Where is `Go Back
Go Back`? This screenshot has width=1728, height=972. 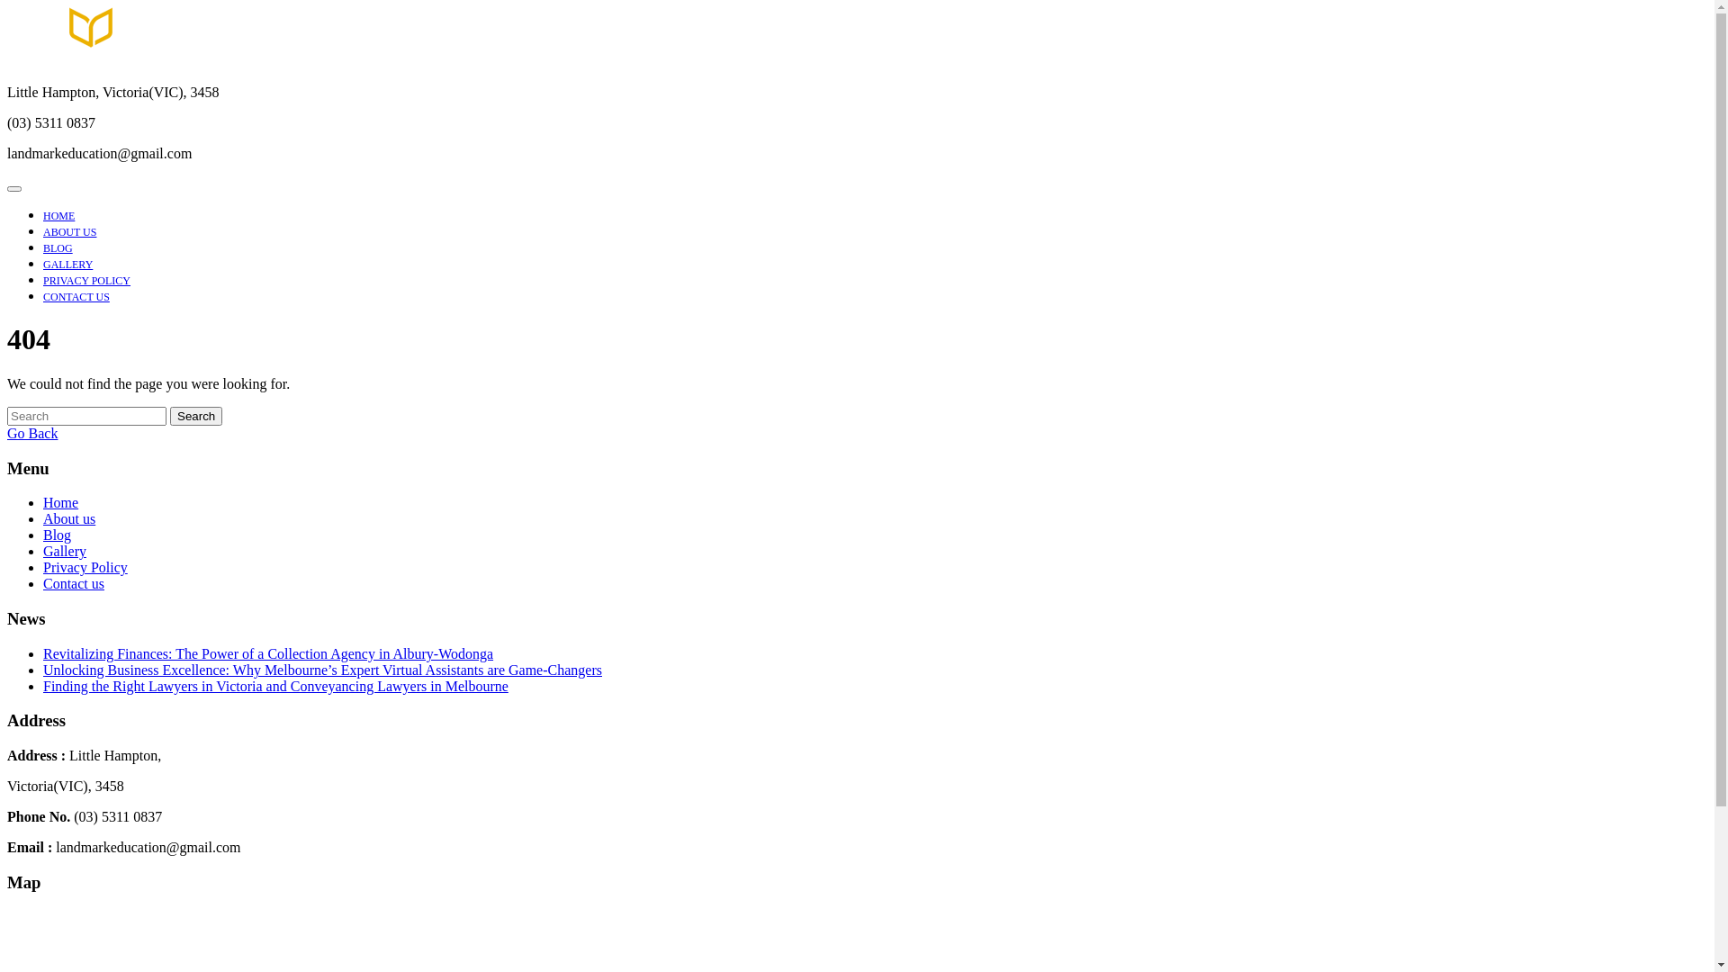 Go Back
Go Back is located at coordinates (32, 434).